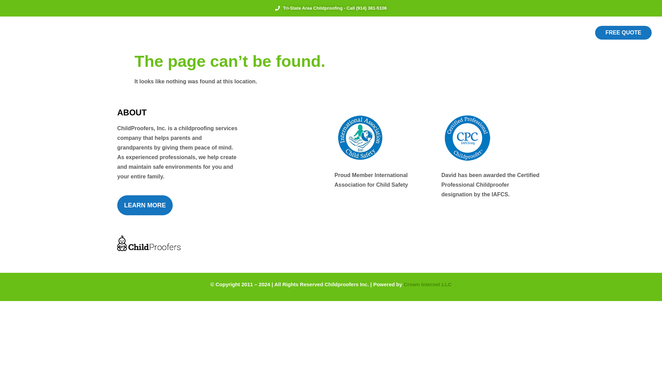 The width and height of the screenshot is (662, 372). I want to click on Resources, so click(339, 33).